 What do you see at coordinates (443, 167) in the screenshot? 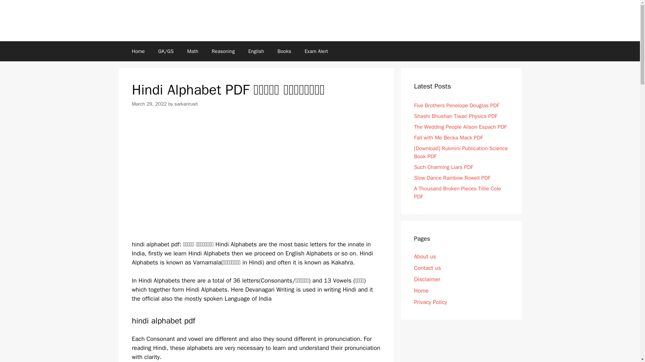
I see `Such Charming Liars PDF` at bounding box center [443, 167].